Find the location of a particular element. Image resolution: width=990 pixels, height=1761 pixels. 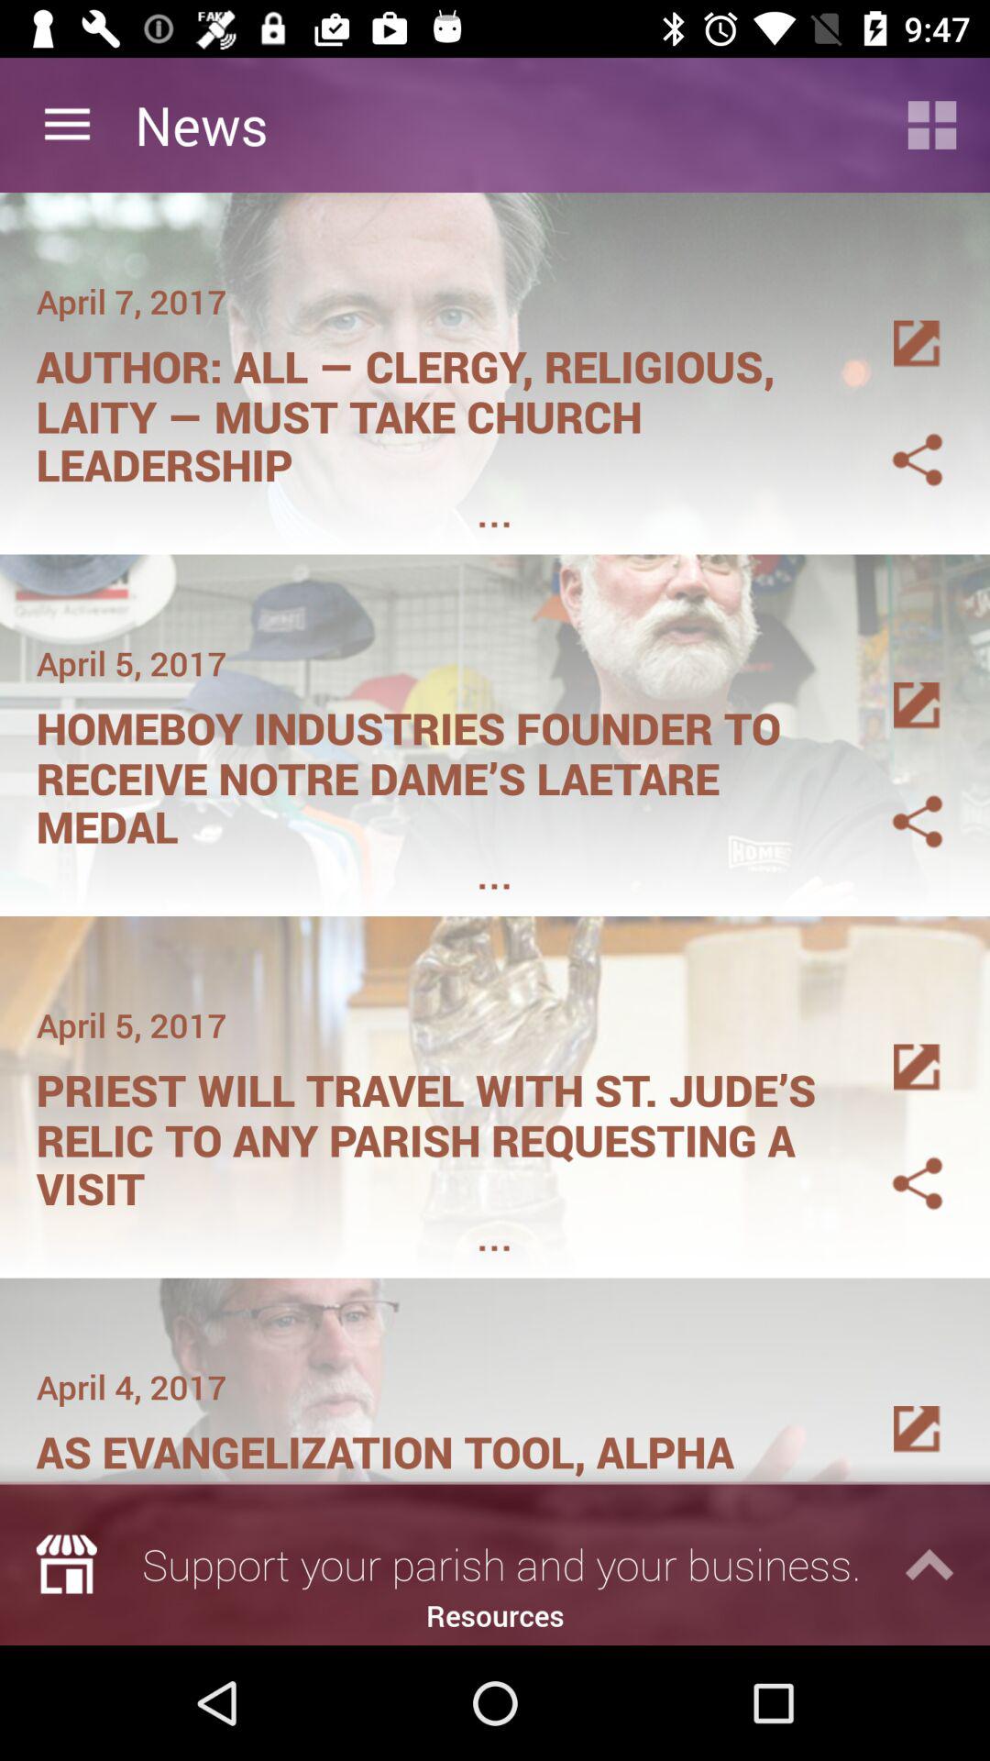

turn on item to the left of news icon is located at coordinates (67, 125).